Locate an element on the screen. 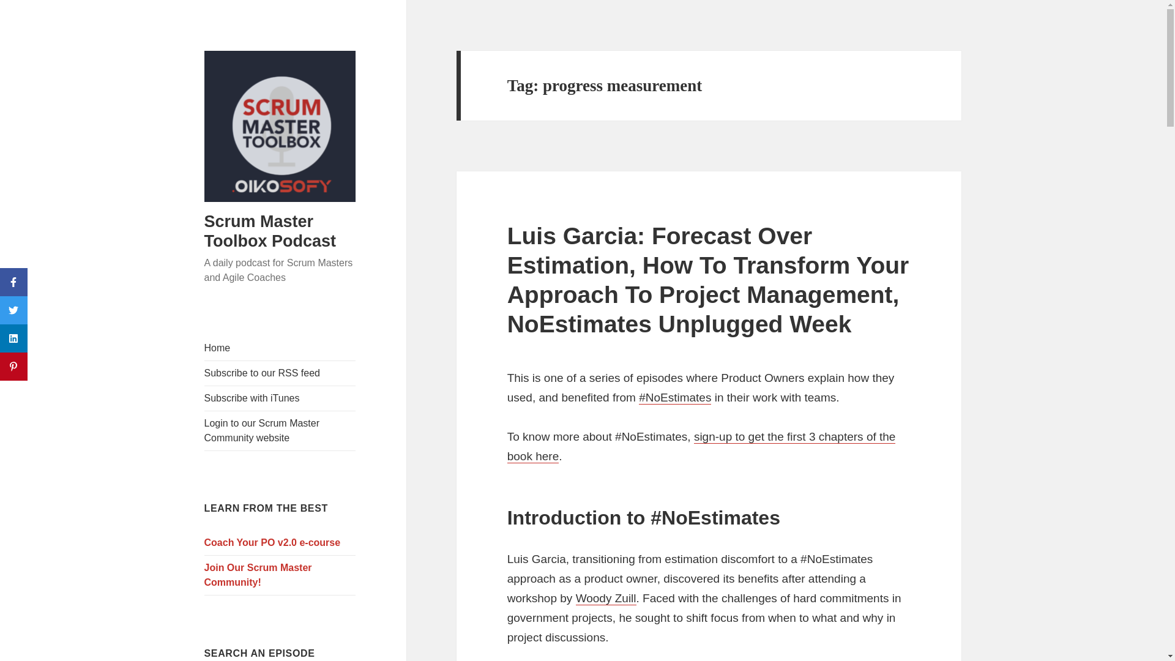 The width and height of the screenshot is (1175, 661). Coach Your PO v2.0 e-course is located at coordinates (280, 543).